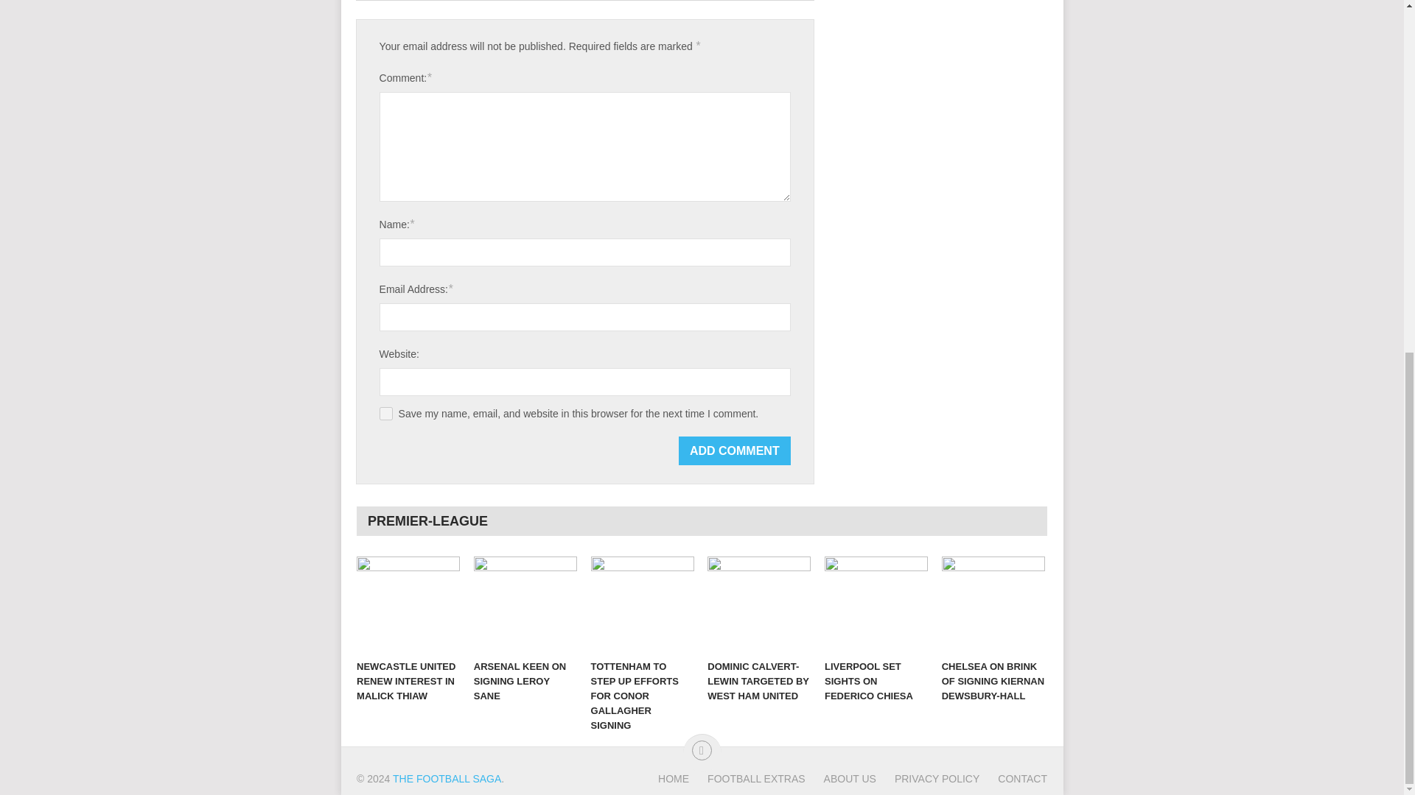 The height and width of the screenshot is (795, 1415). Describe the element at coordinates (643, 604) in the screenshot. I see `TOTTENHAM TO STEP UP EFFORTS FOR CONOR GALLAGHER SIGNING` at that location.